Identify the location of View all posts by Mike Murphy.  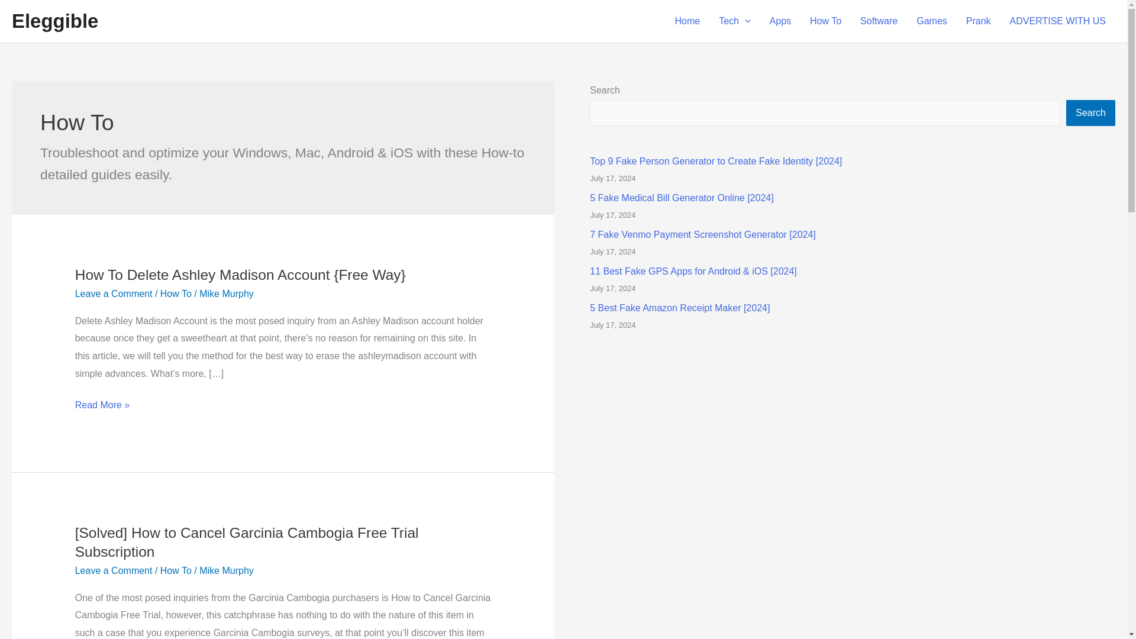
(226, 570).